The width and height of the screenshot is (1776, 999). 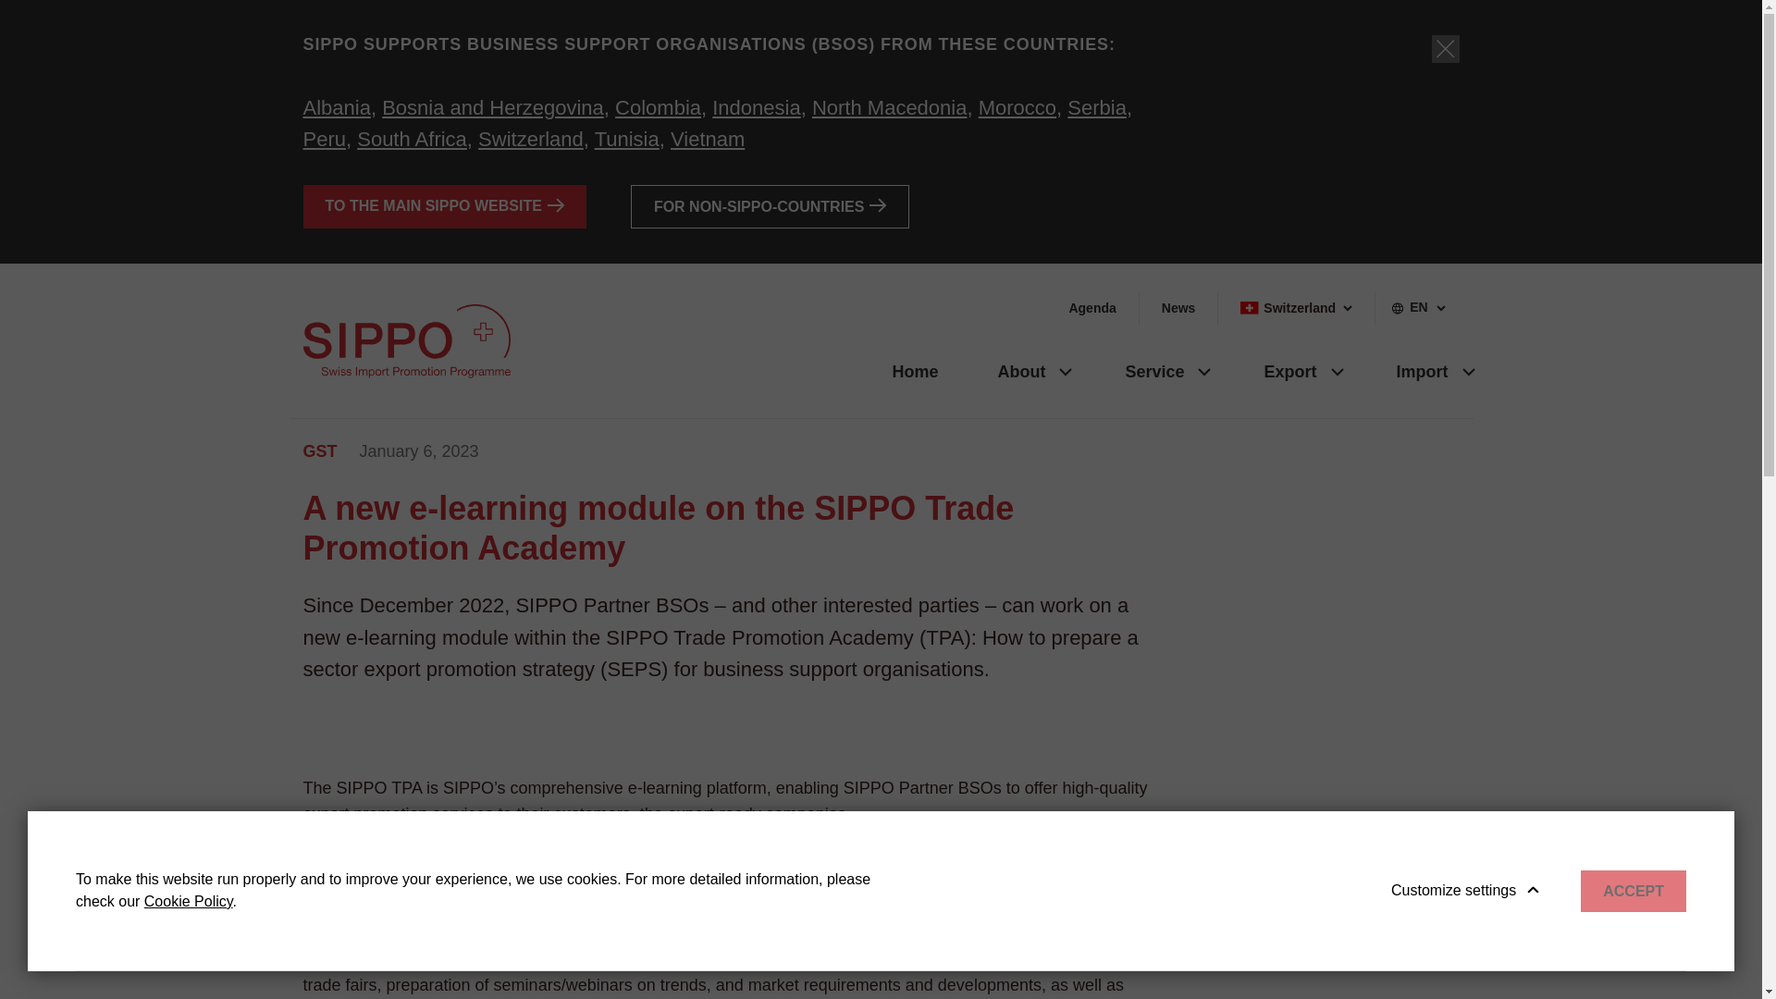 What do you see at coordinates (914, 370) in the screenshot?
I see `Home` at bounding box center [914, 370].